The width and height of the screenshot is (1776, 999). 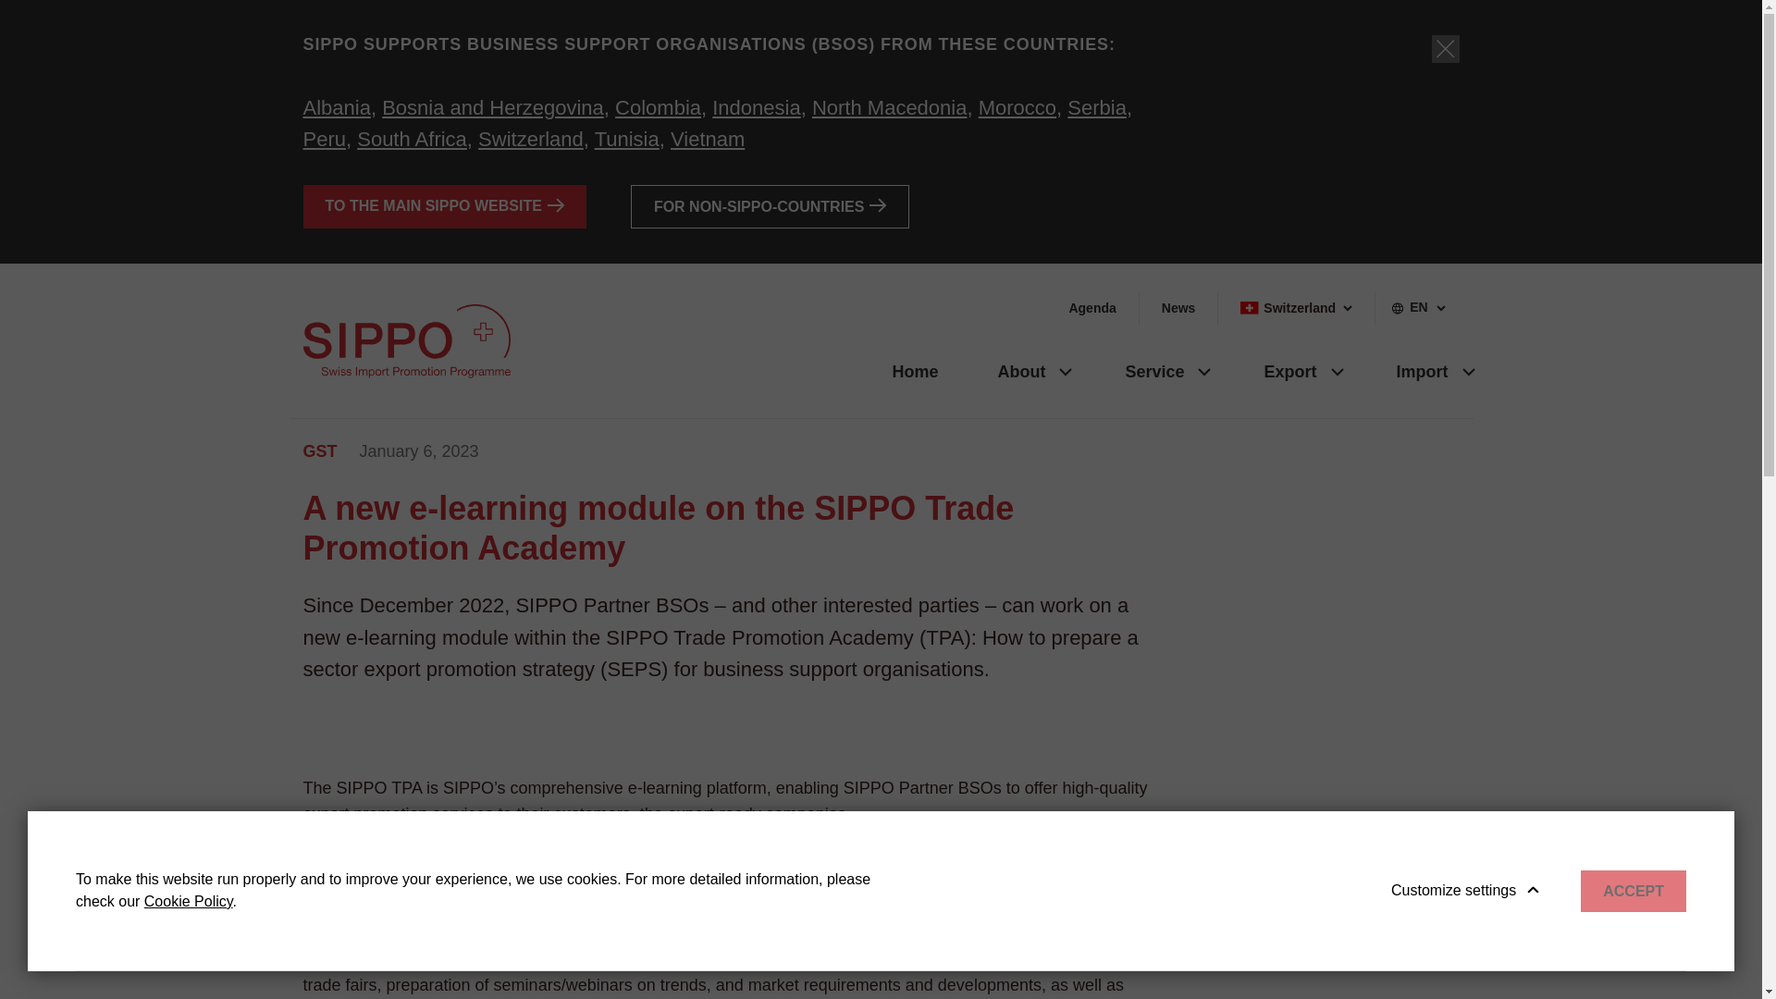 What do you see at coordinates (914, 370) in the screenshot?
I see `Home` at bounding box center [914, 370].